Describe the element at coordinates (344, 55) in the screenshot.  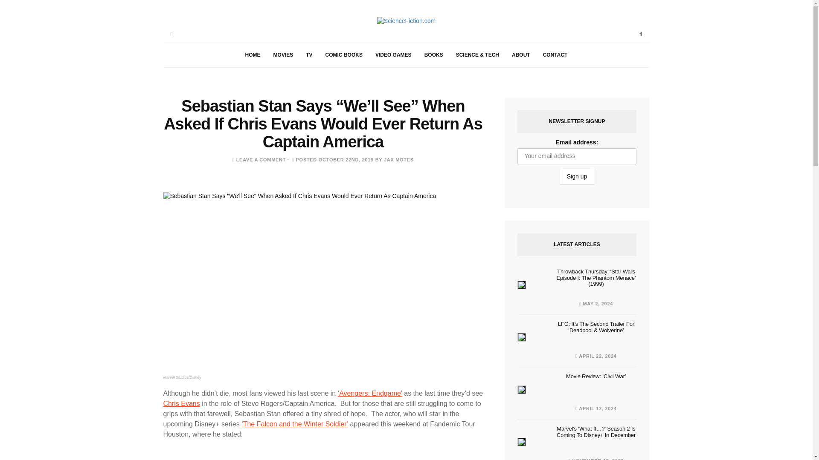
I see `COMIC BOOKS` at that location.